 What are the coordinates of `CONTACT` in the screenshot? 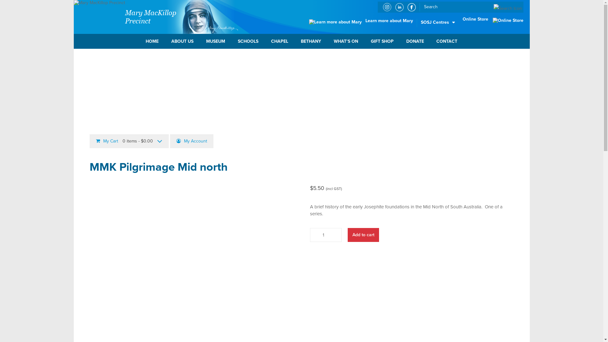 It's located at (447, 41).